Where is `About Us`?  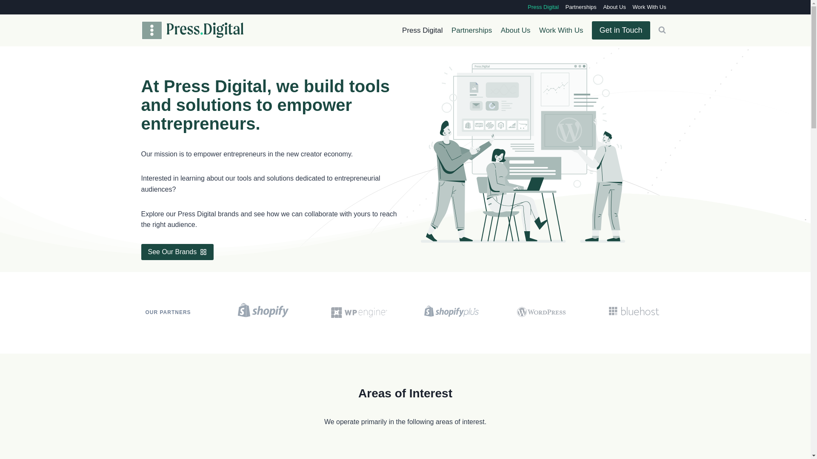 About Us is located at coordinates (515, 31).